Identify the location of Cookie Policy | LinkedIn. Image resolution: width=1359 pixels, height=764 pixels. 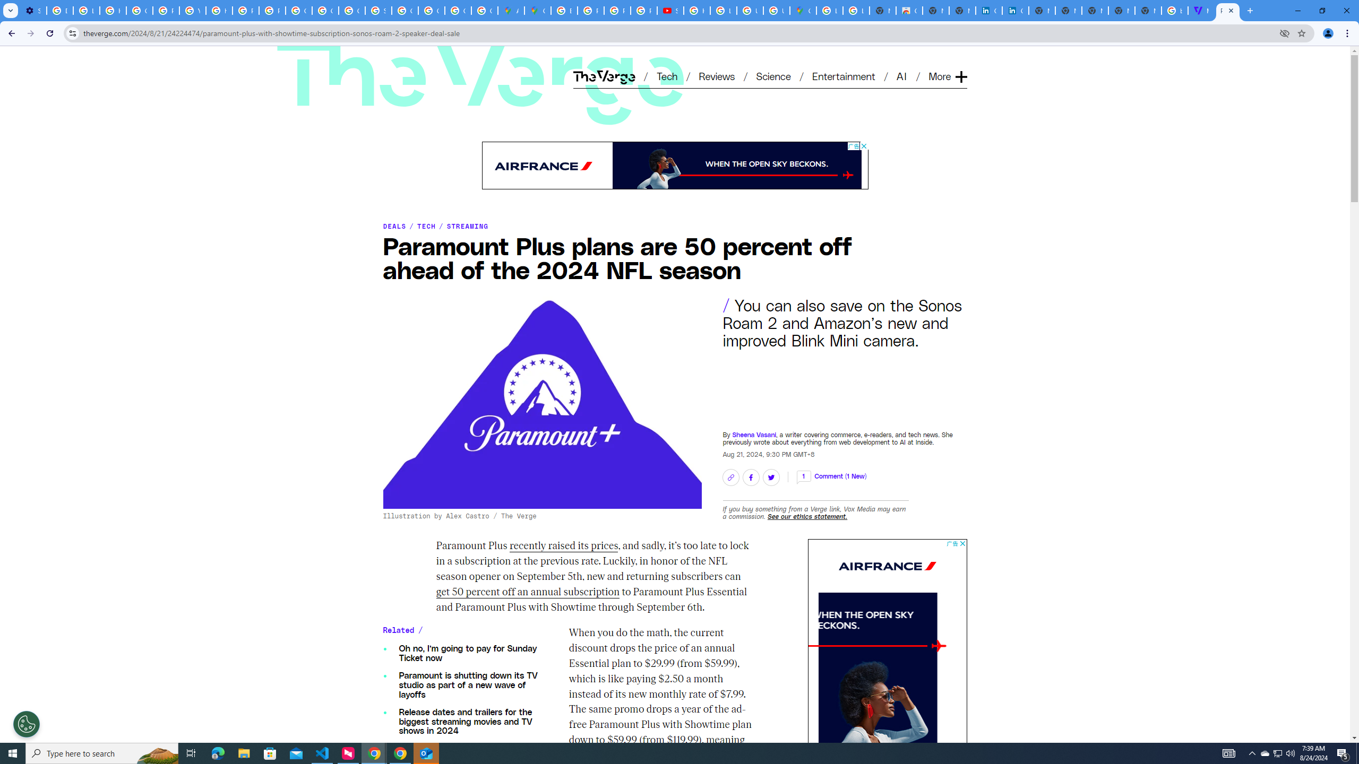
(1016, 11).